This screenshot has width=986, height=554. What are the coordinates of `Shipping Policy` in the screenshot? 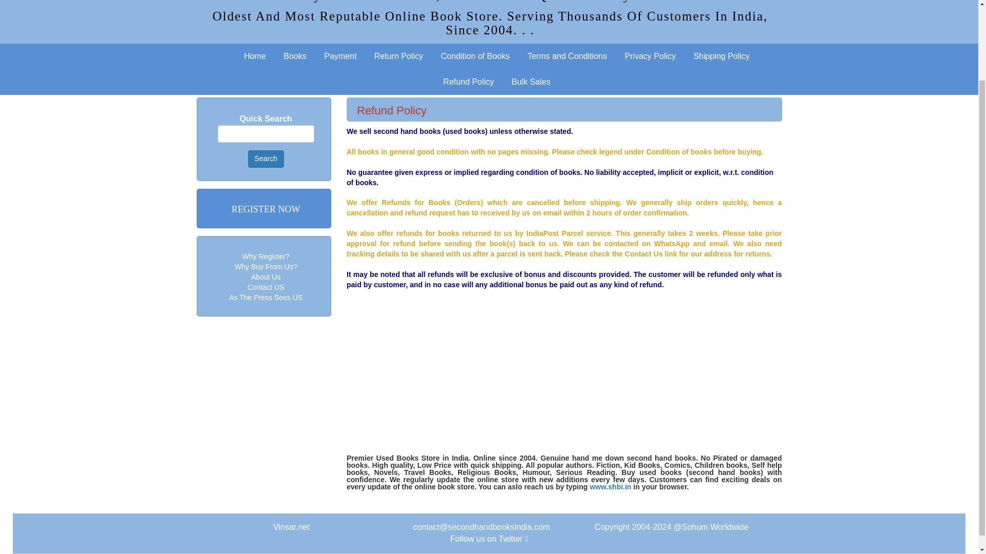 It's located at (721, 56).